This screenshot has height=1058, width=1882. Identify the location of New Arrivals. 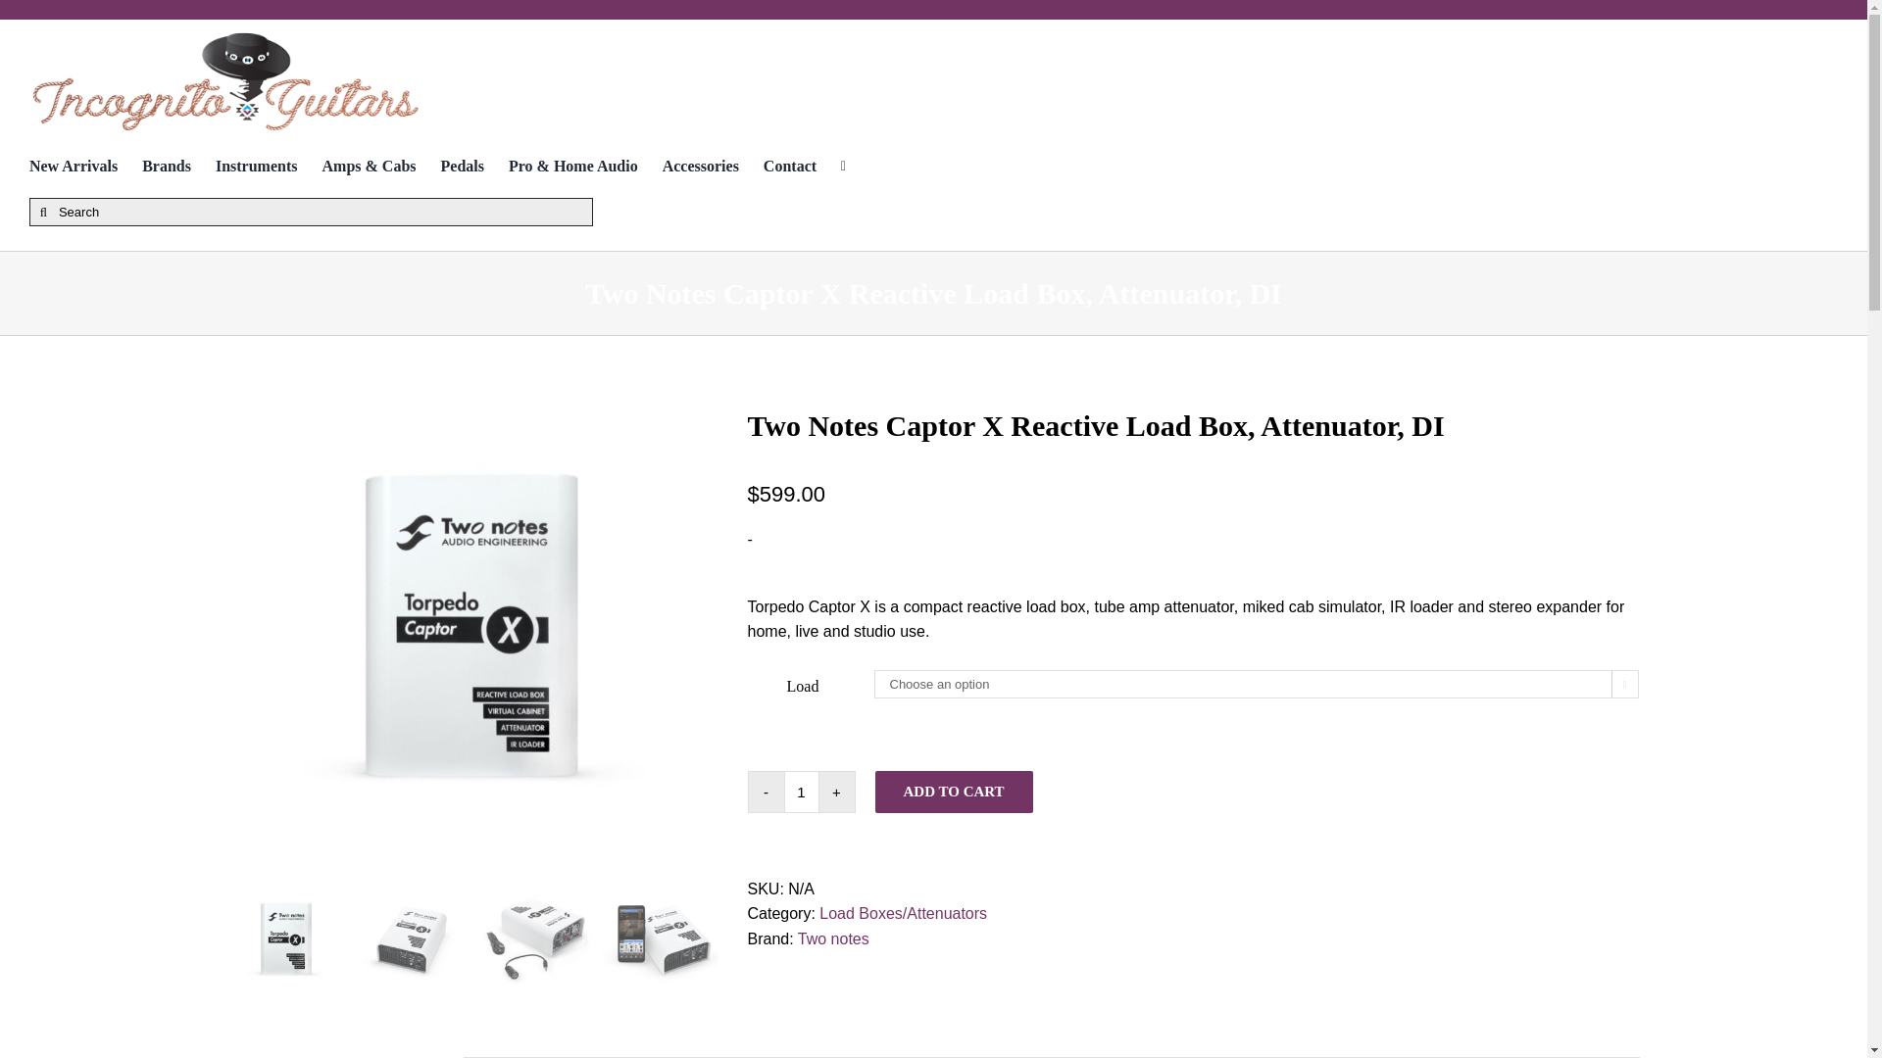
(86, 166).